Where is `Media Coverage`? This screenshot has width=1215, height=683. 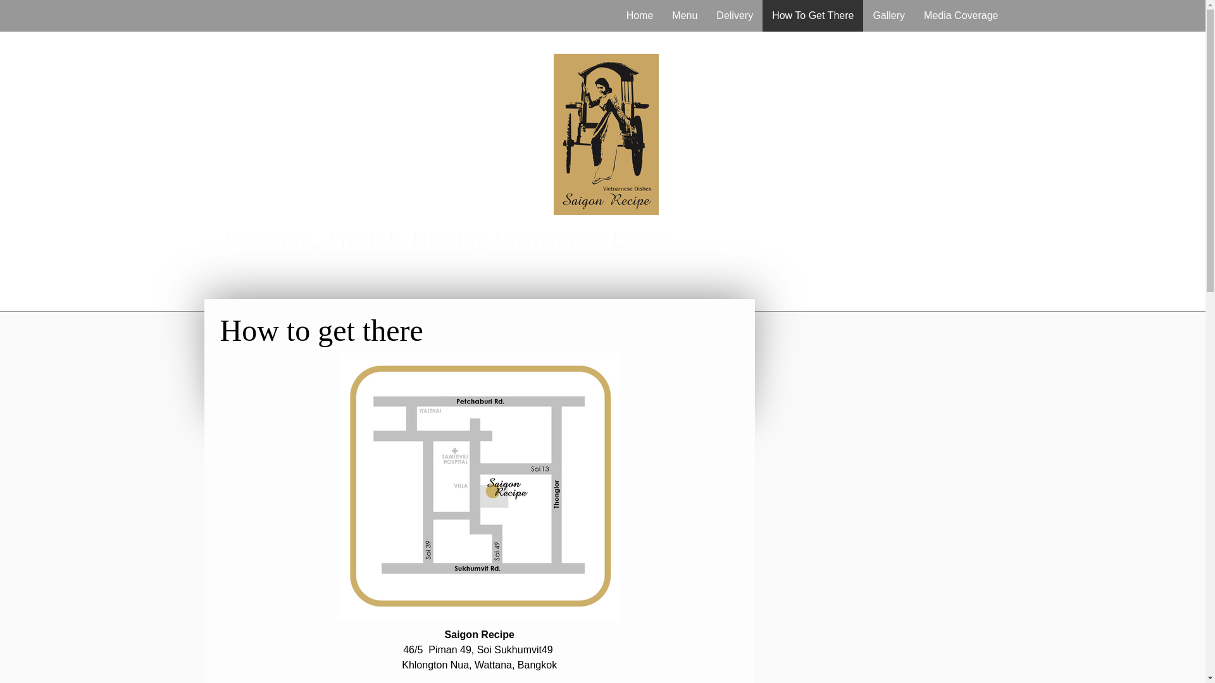
Media Coverage is located at coordinates (961, 15).